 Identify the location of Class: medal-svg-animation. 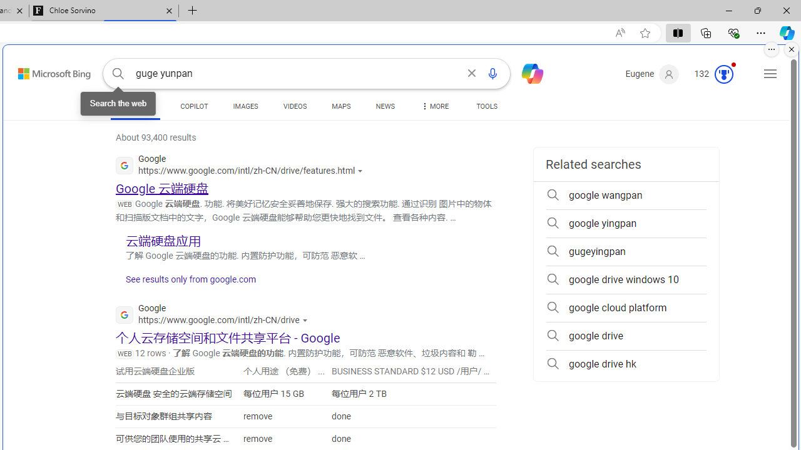
(723, 74).